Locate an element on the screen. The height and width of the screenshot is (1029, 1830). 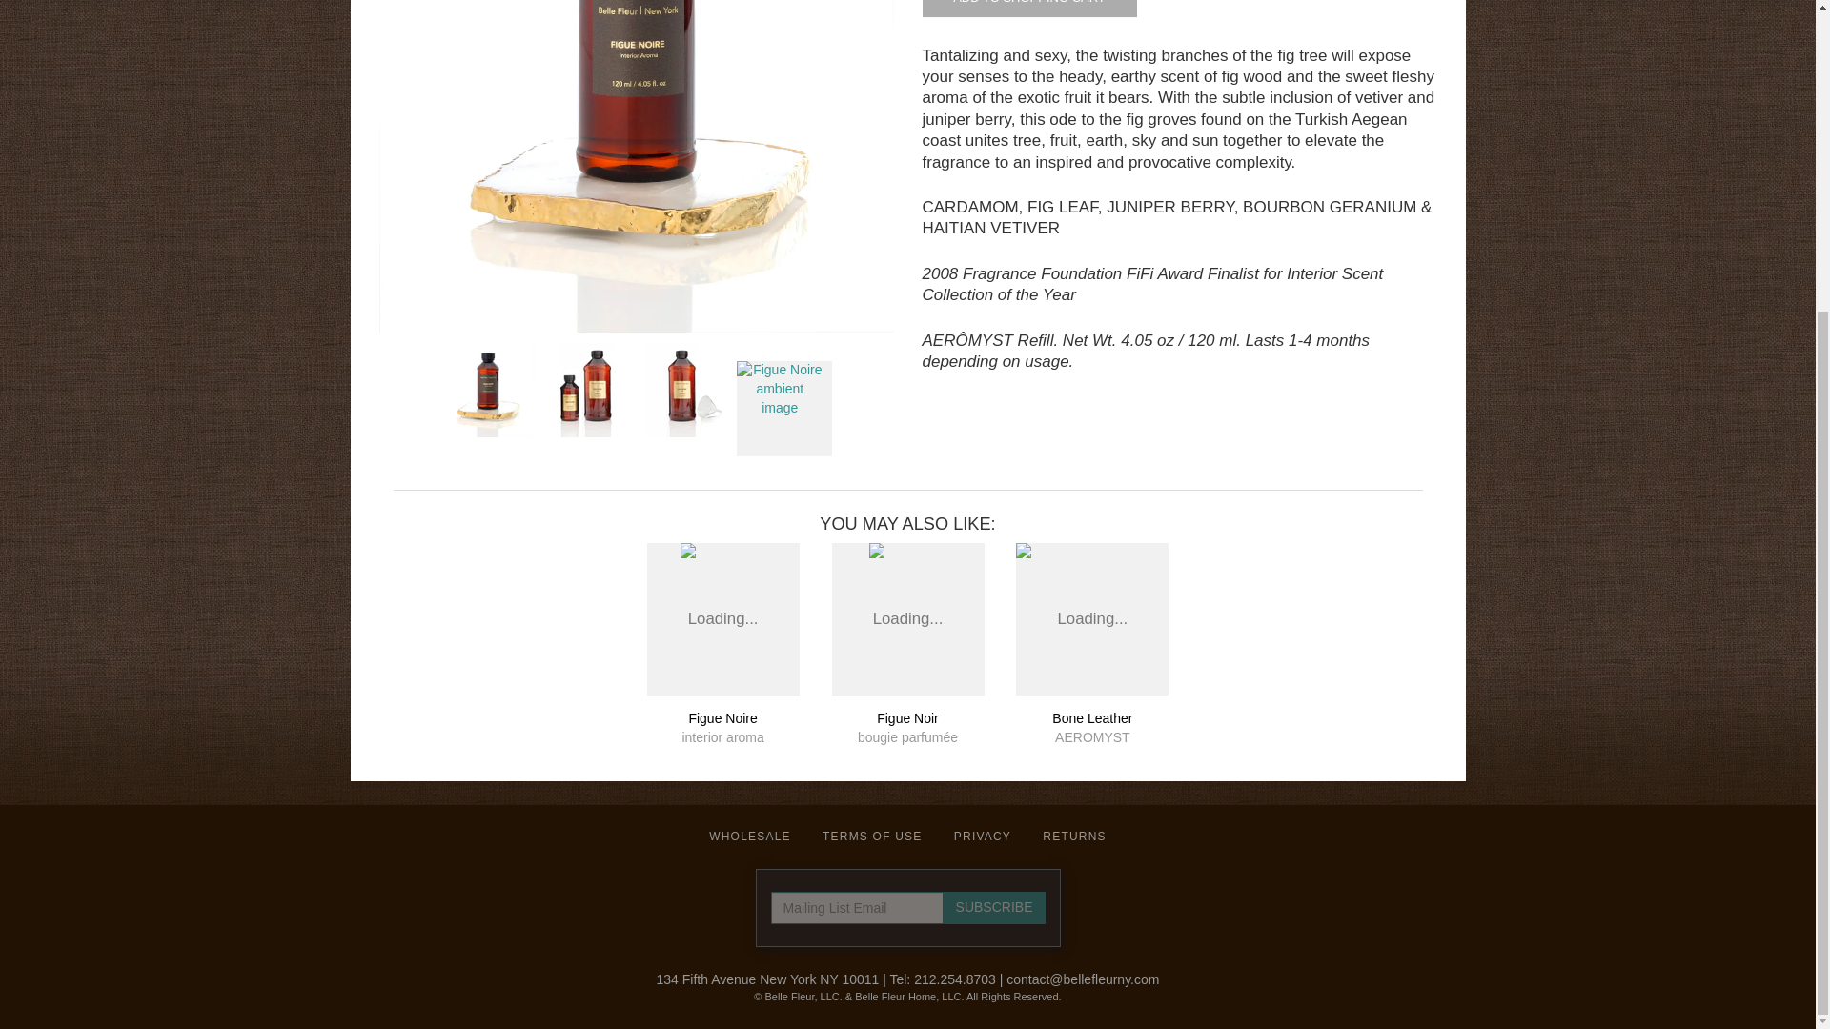
RETURNS is located at coordinates (637, 166).